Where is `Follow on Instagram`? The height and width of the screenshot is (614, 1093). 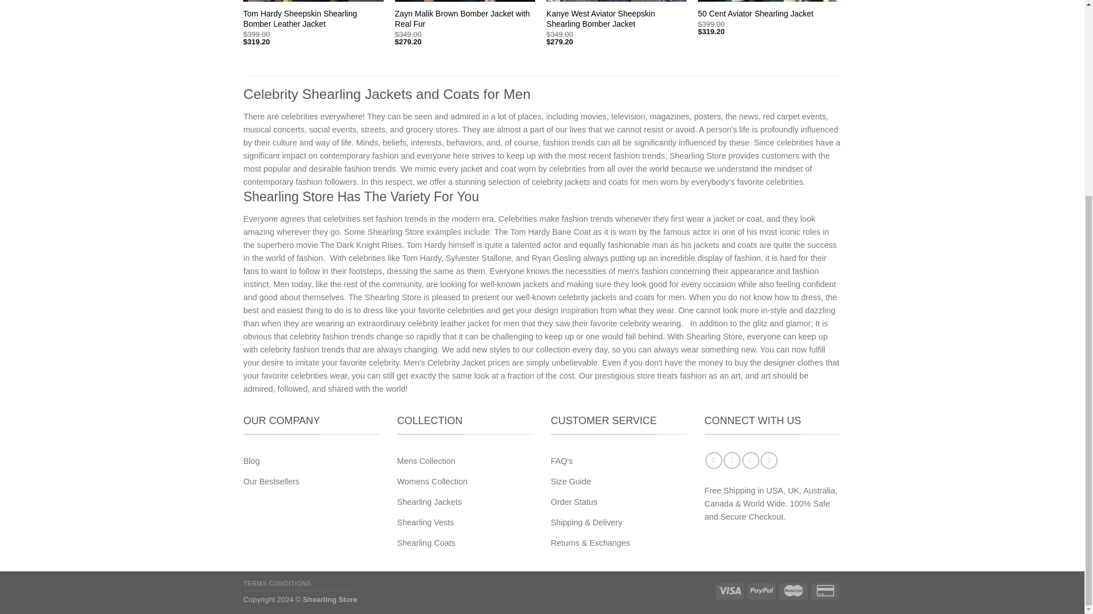
Follow on Instagram is located at coordinates (732, 460).